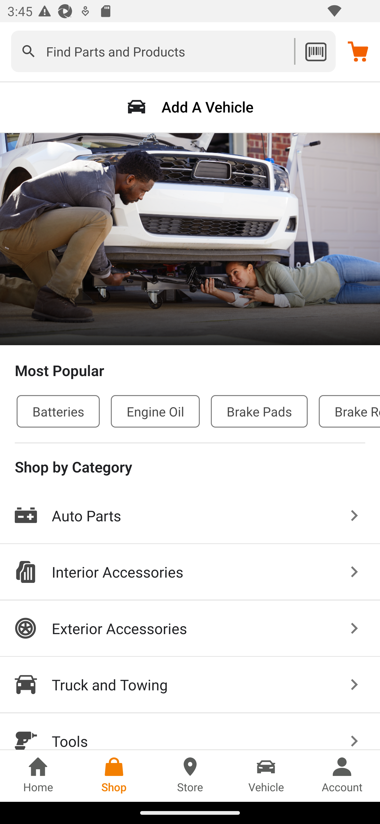 This screenshot has height=824, width=380. What do you see at coordinates (316, 51) in the screenshot?
I see ` scan-product-to-search ` at bounding box center [316, 51].